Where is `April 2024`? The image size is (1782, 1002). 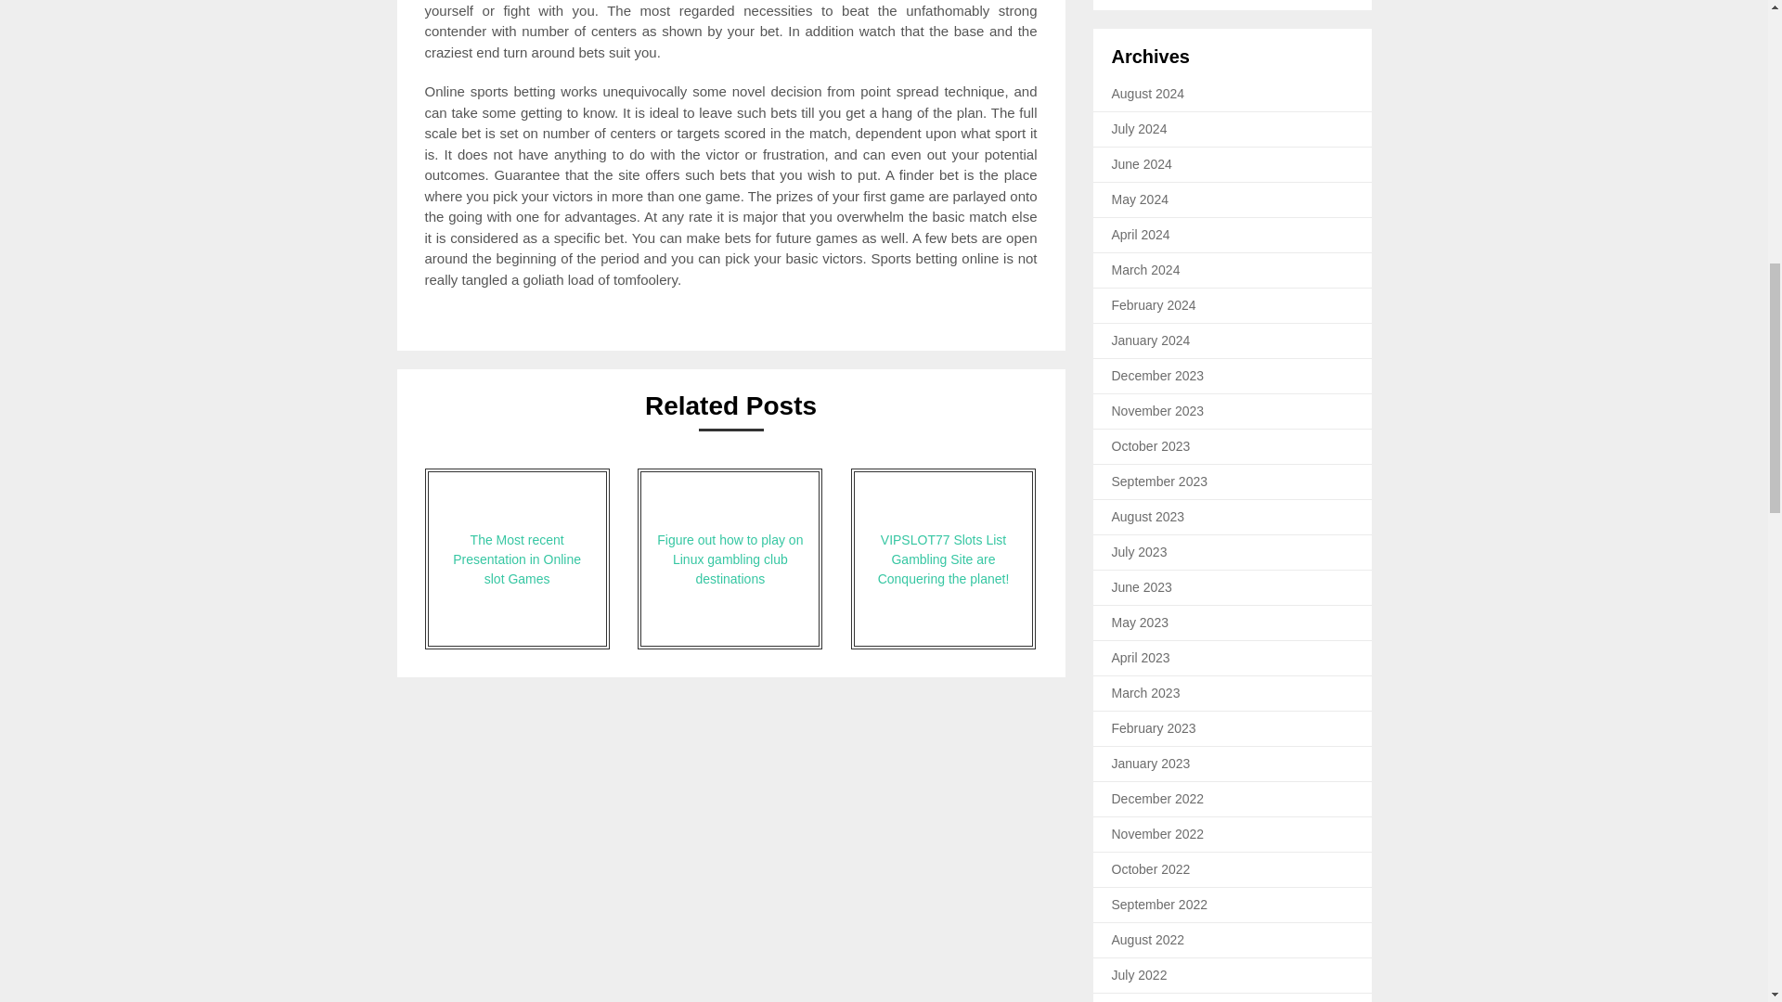 April 2024 is located at coordinates (1142, 235).